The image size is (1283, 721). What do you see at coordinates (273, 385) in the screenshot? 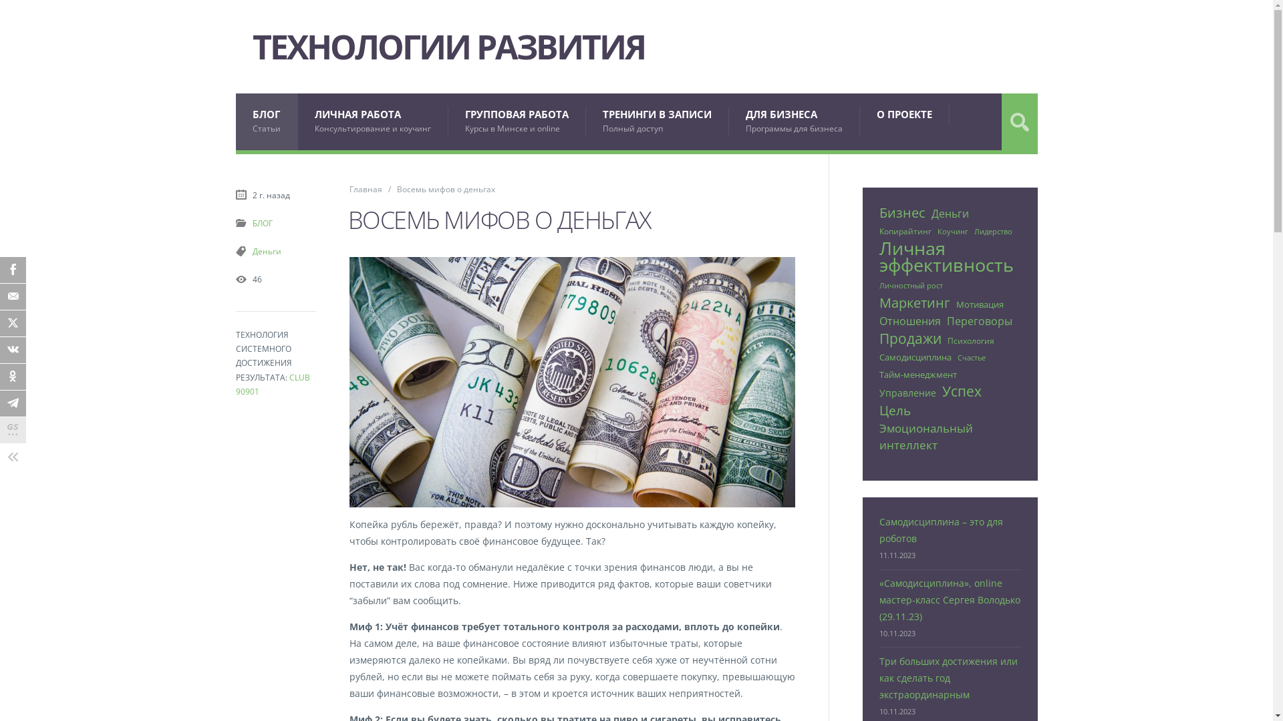
I see `CLUB 90901` at bounding box center [273, 385].